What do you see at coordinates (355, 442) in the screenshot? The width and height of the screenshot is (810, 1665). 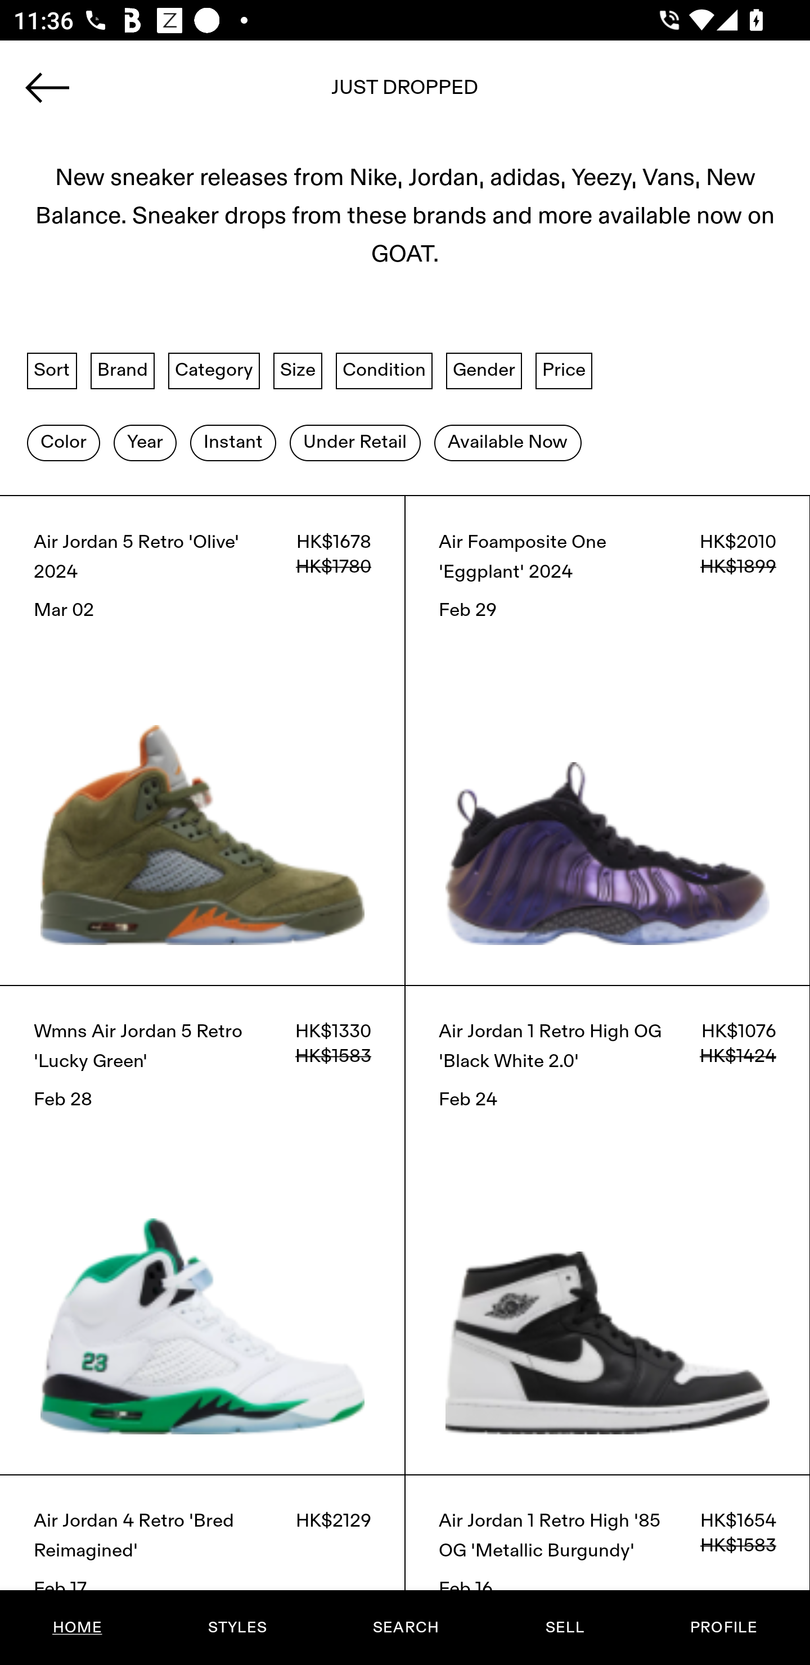 I see `Under Retail` at bounding box center [355, 442].